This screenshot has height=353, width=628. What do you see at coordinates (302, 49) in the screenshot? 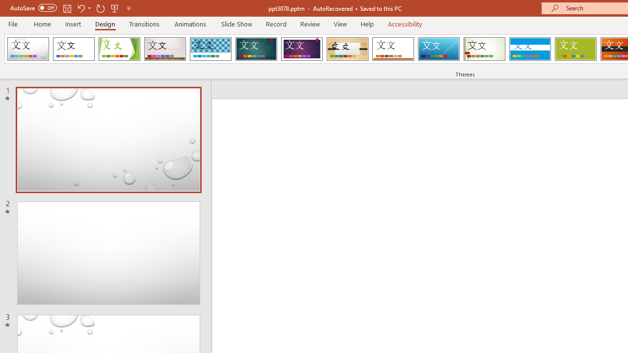
I see `Ion Boardroom` at bounding box center [302, 49].